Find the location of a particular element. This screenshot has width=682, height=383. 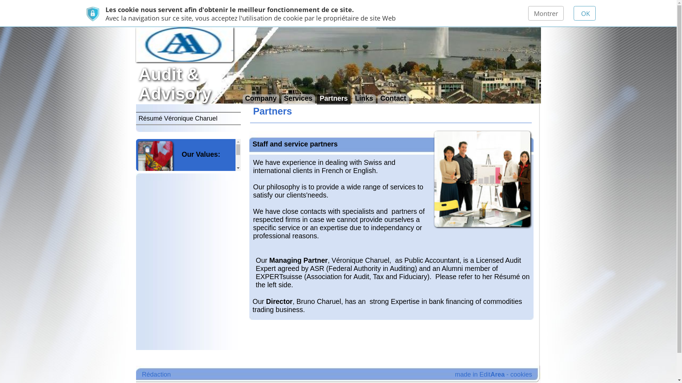

Audit & Advisory
Company Services Partners Links Contact is located at coordinates (226, 43).